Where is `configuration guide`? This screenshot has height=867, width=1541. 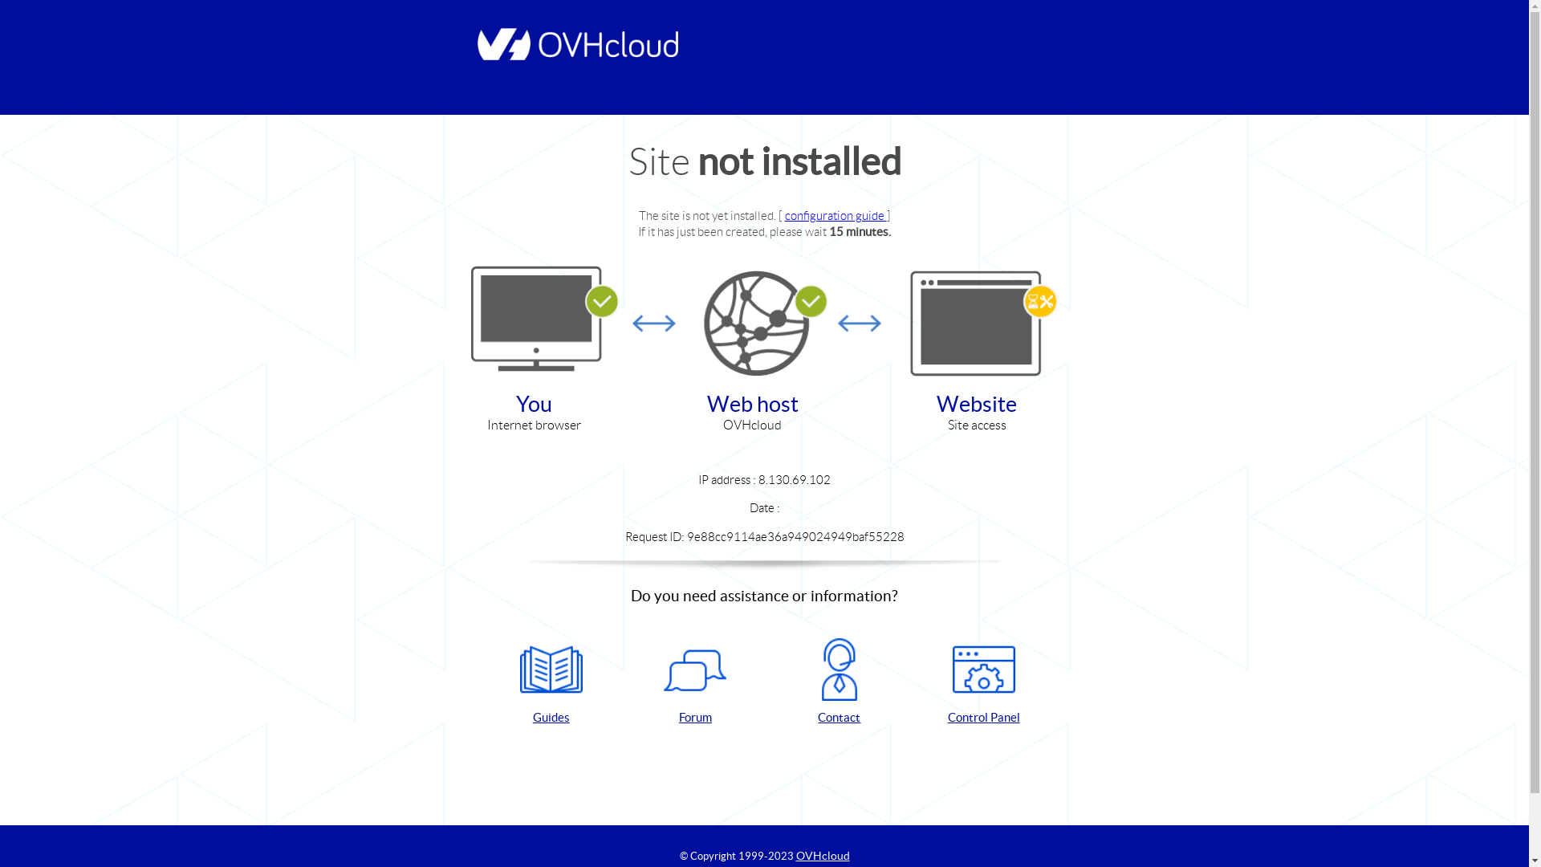 configuration guide is located at coordinates (836, 215).